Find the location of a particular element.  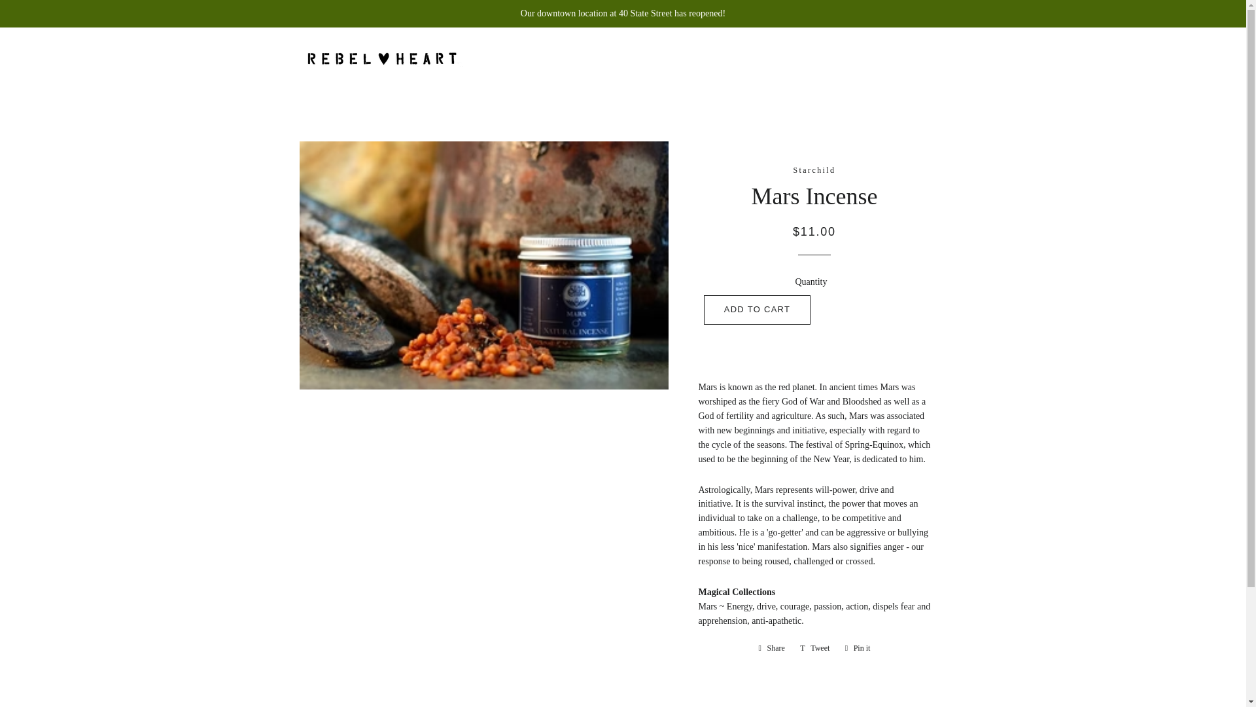

Share on Facebook is located at coordinates (772, 648).